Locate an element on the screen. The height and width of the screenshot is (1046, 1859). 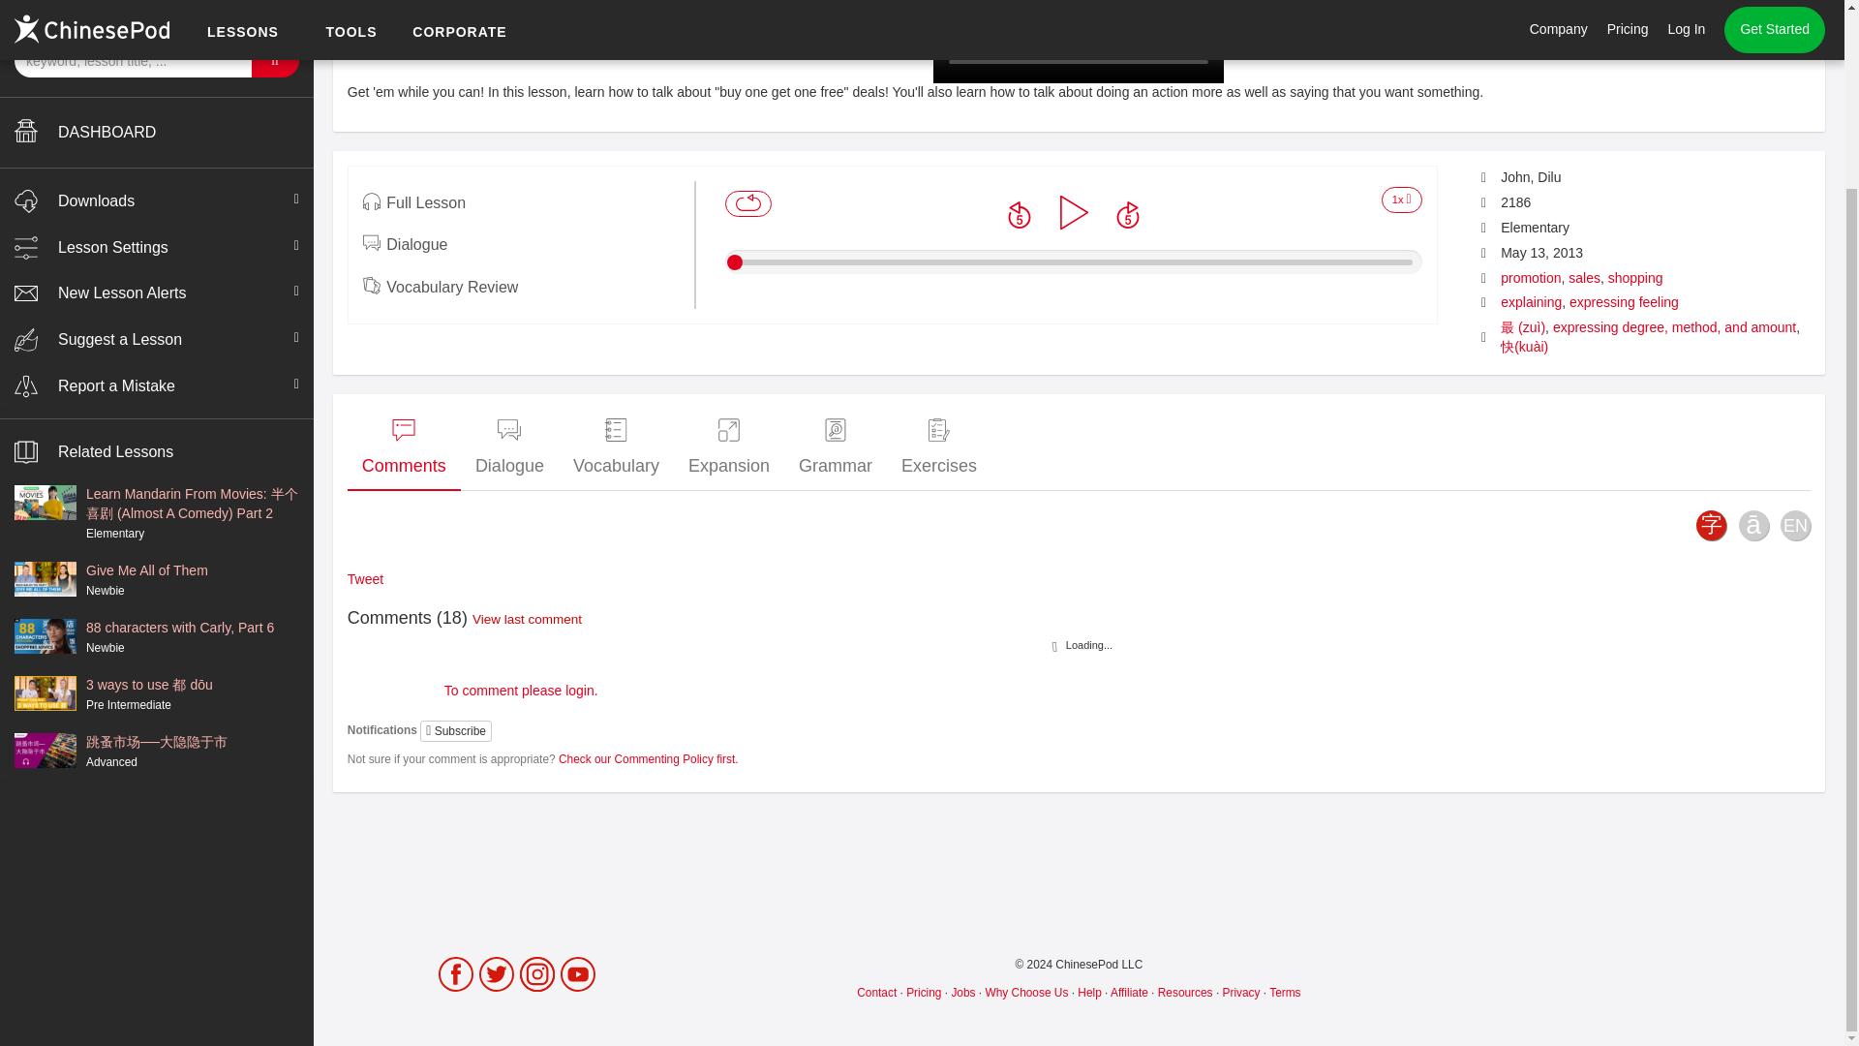
DASHBOARD is located at coordinates (157, 133).